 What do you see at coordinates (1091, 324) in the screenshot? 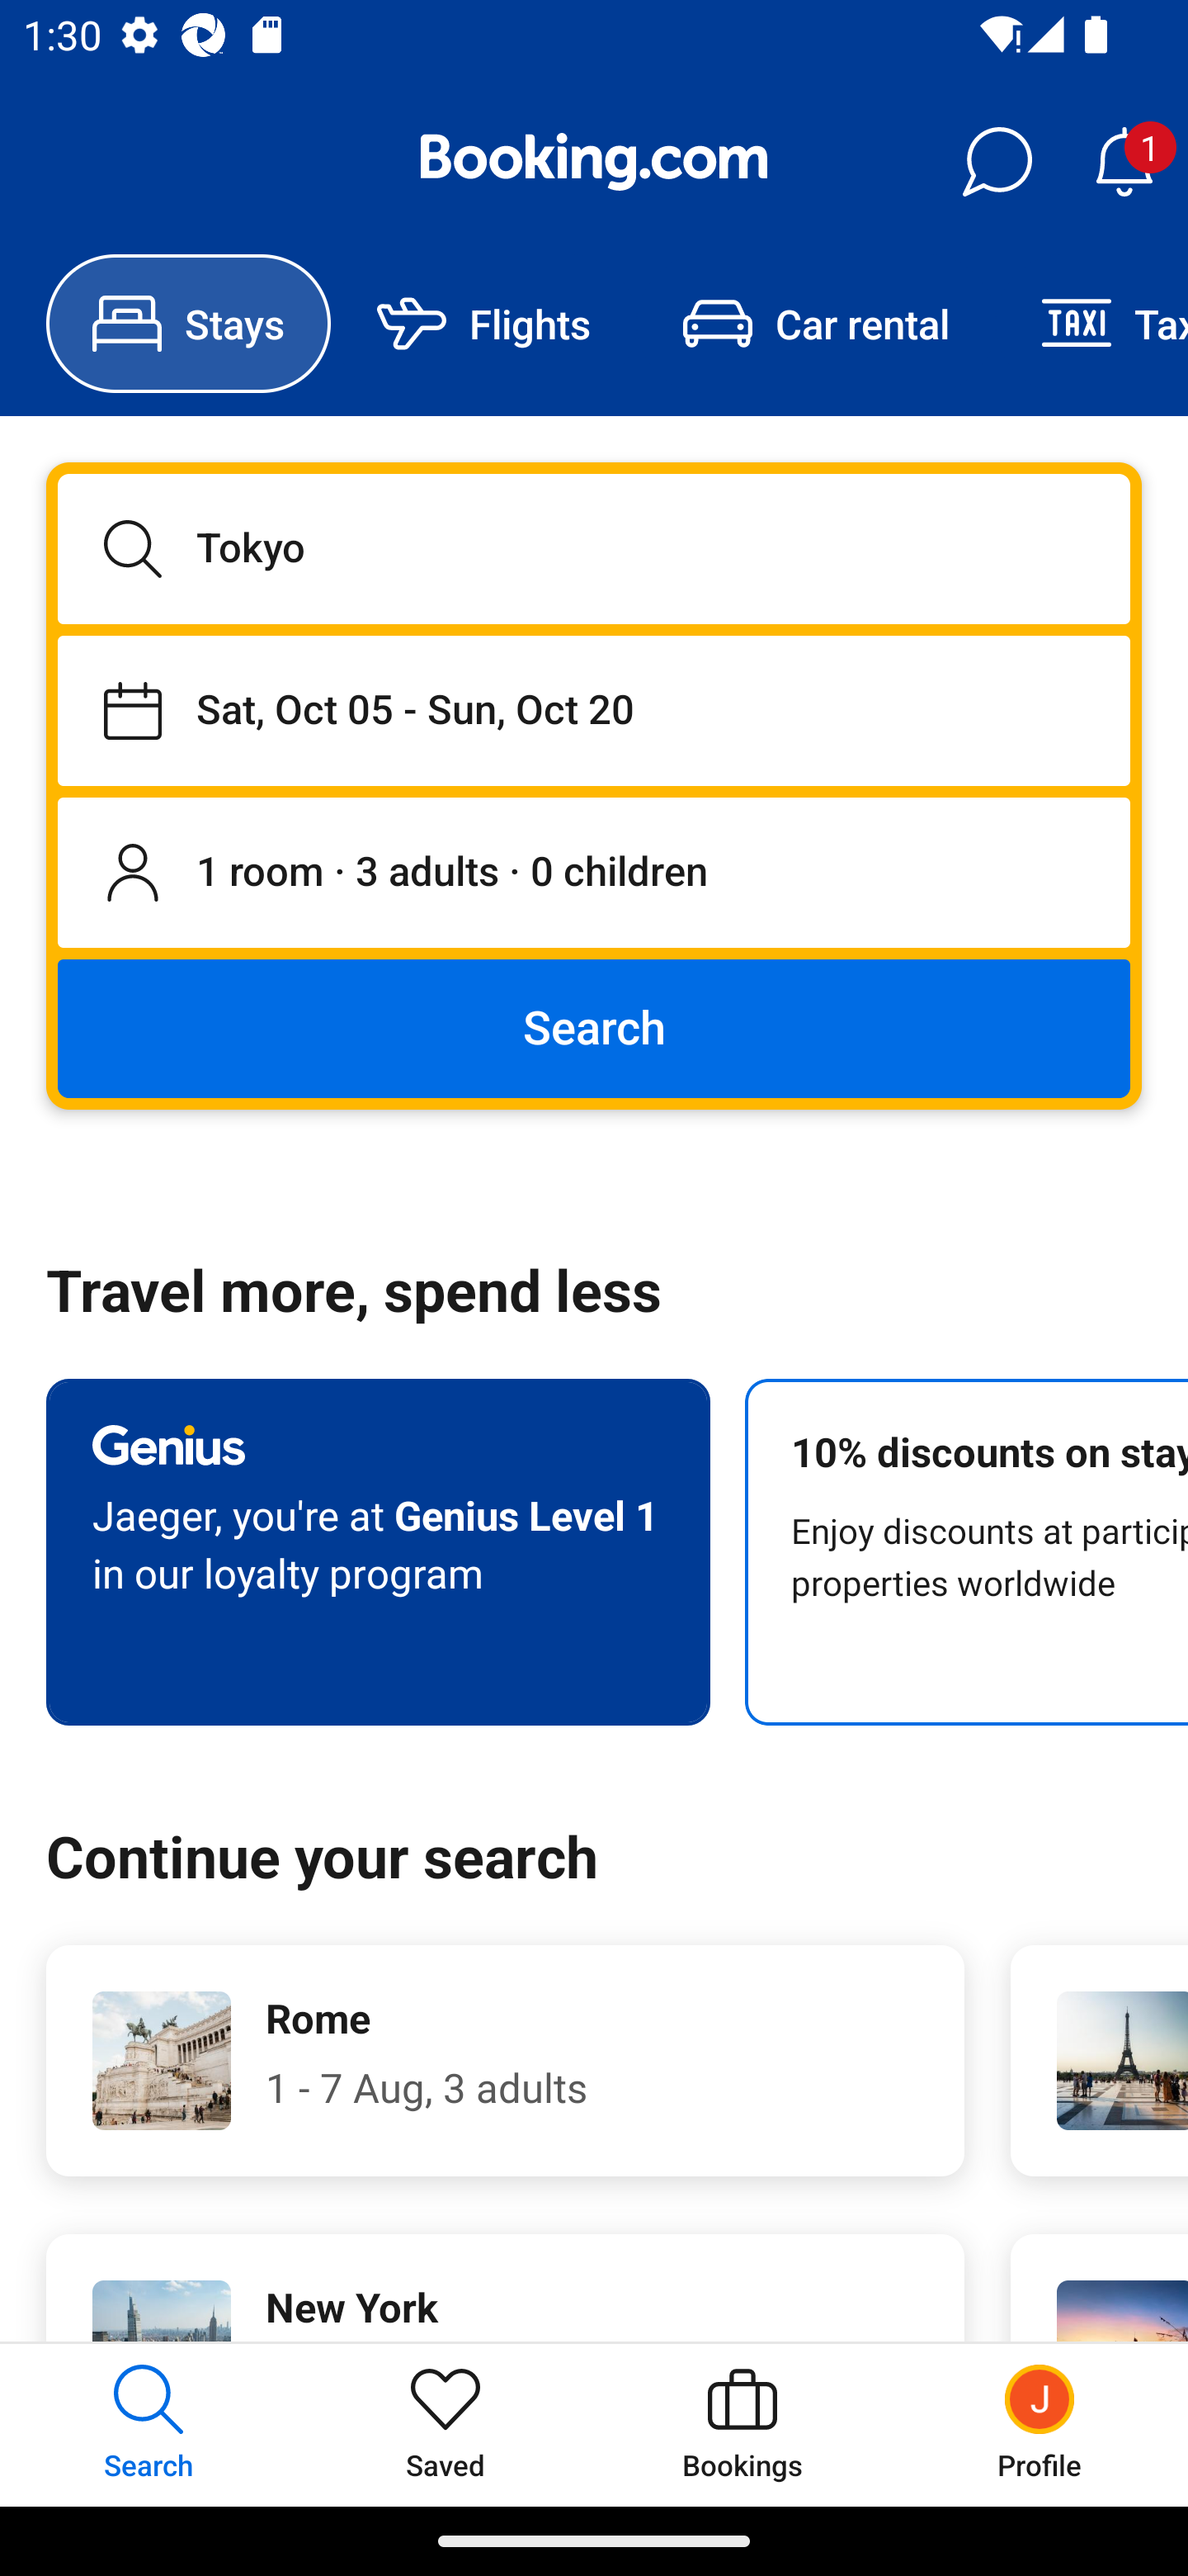
I see `Taxi` at bounding box center [1091, 324].